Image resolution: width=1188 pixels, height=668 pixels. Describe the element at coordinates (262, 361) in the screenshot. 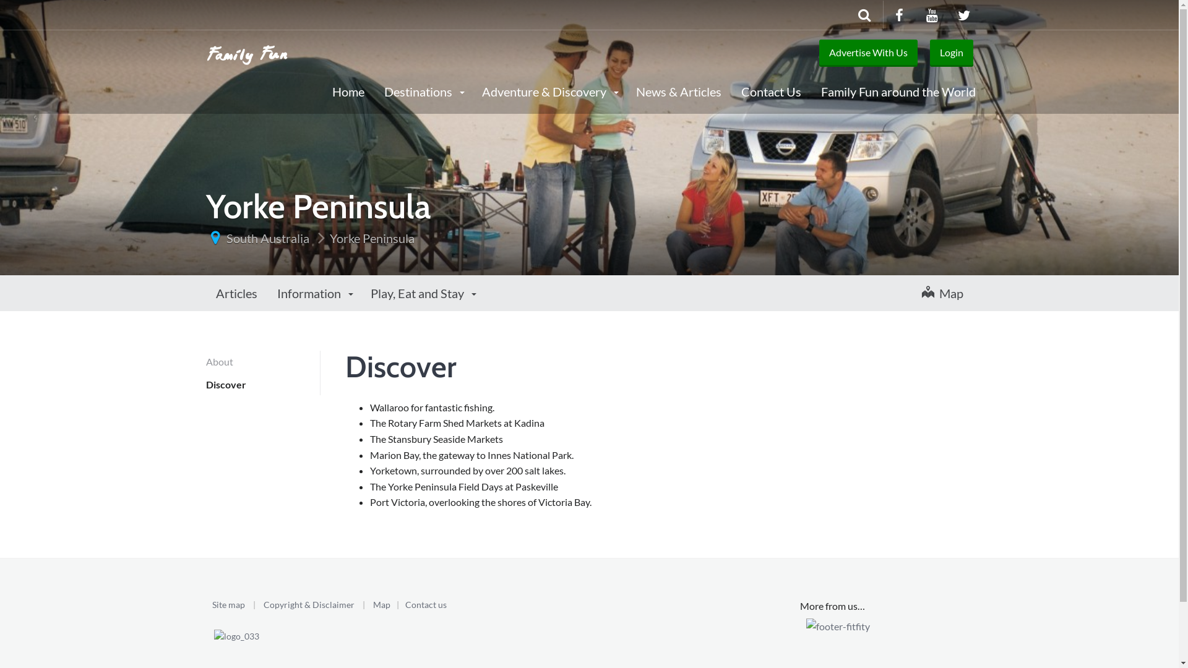

I see `About` at that location.